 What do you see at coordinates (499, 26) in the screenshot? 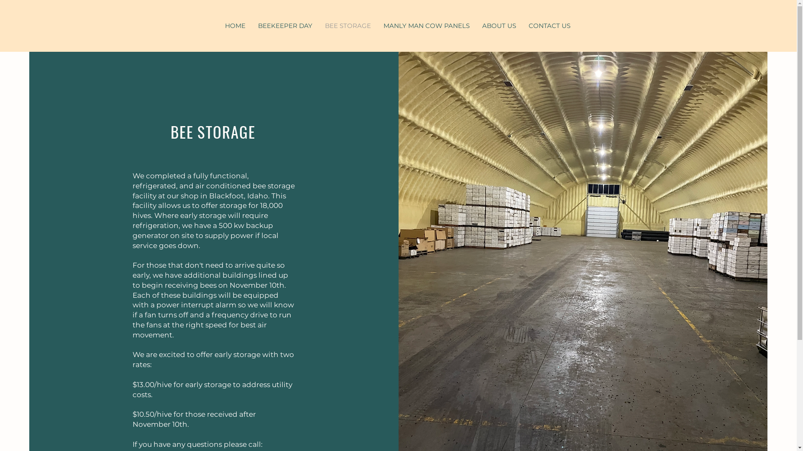
I see `ABOUT US` at bounding box center [499, 26].